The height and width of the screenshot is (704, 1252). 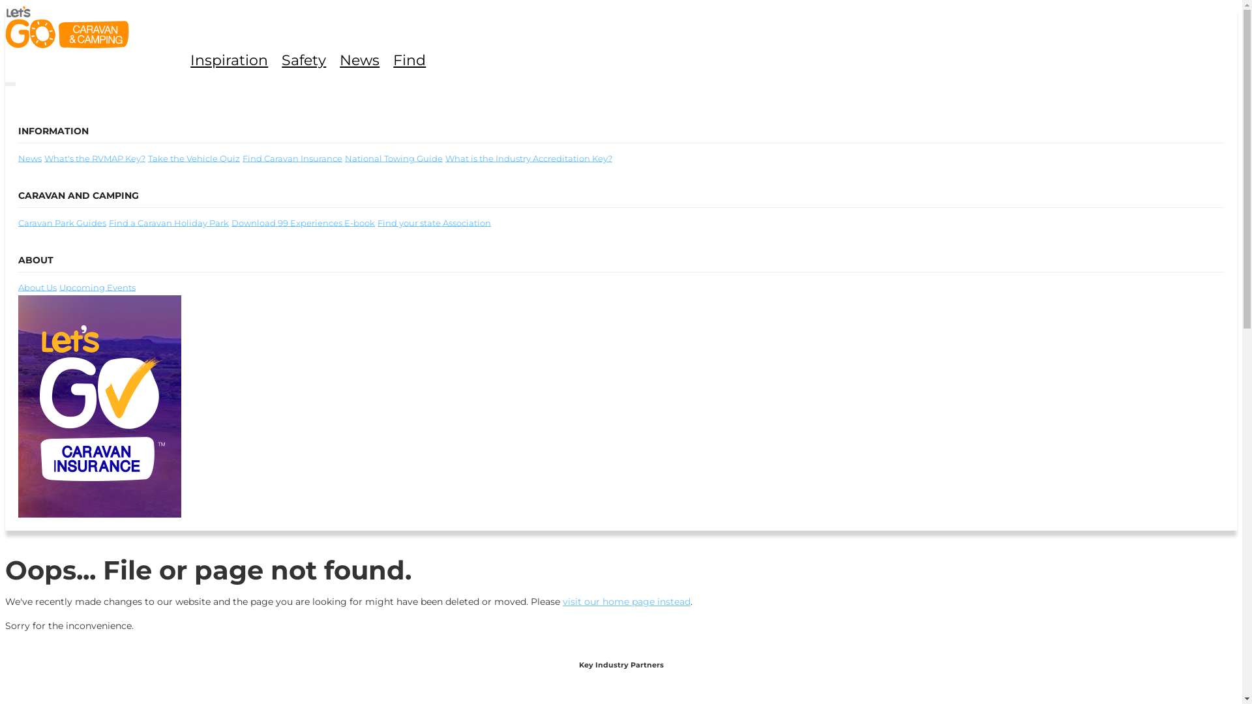 What do you see at coordinates (98, 287) in the screenshot?
I see `Upcoming Events` at bounding box center [98, 287].